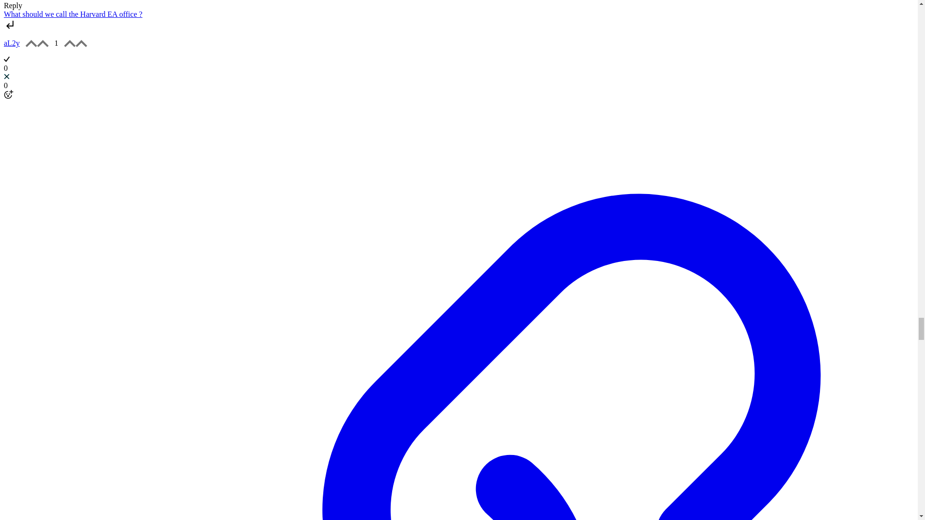 The width and height of the screenshot is (925, 520). What do you see at coordinates (73, 13) in the screenshot?
I see `What should we call the Harvard EA office ?` at bounding box center [73, 13].